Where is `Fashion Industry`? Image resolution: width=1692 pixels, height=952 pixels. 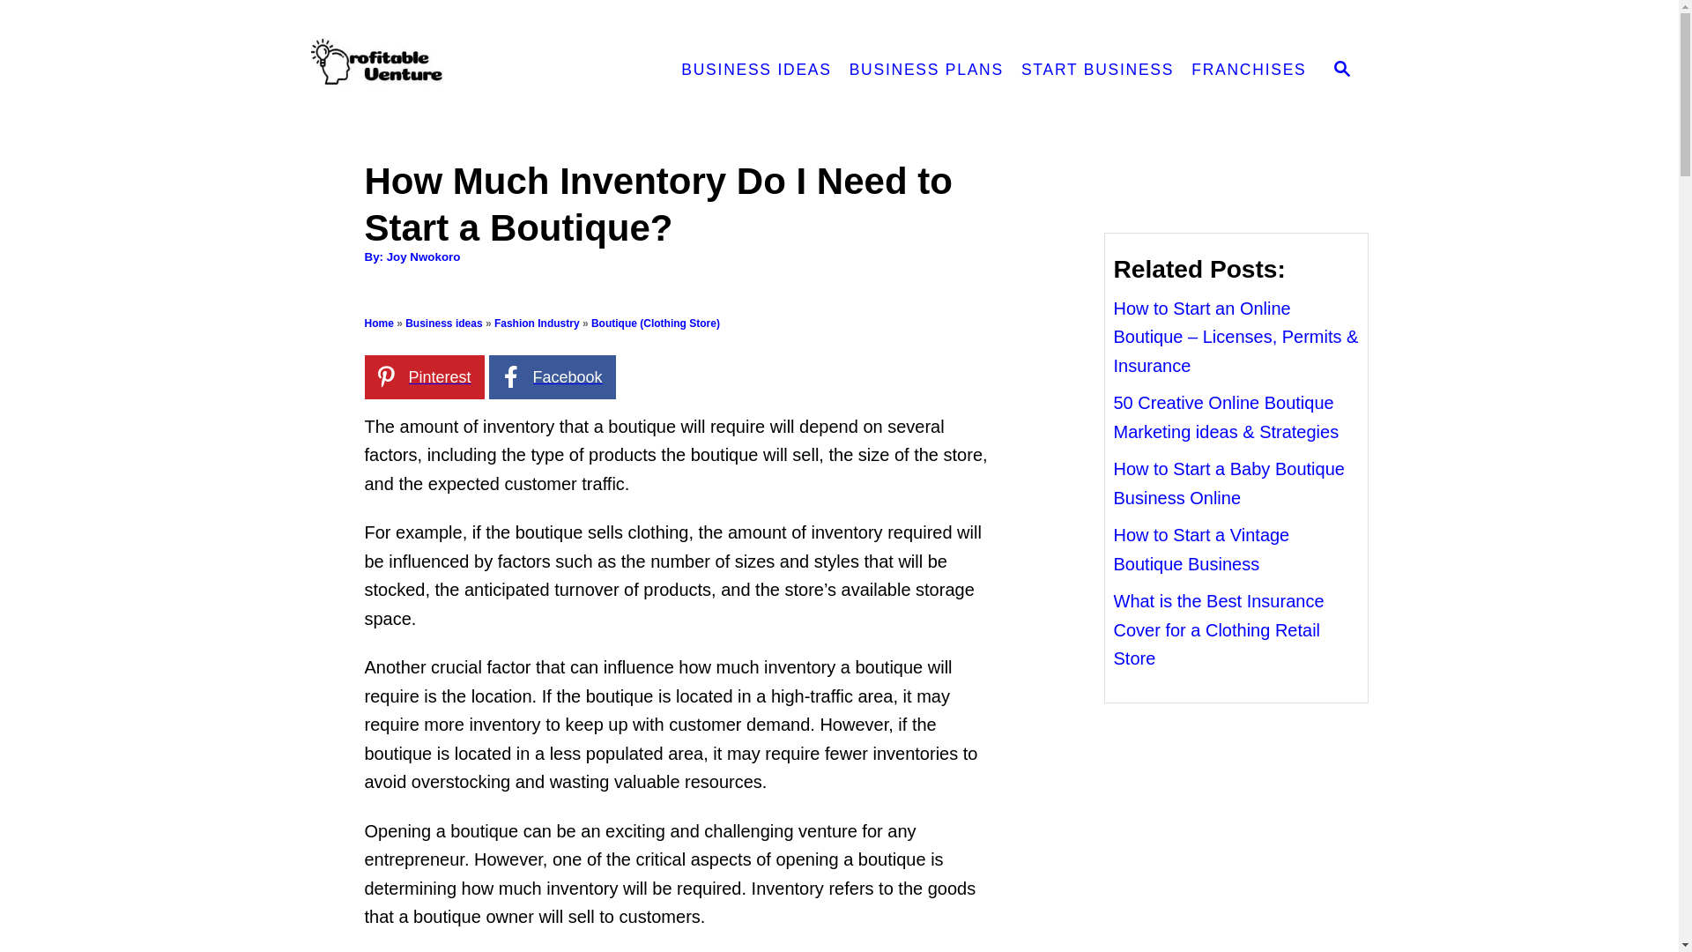
Fashion Industry is located at coordinates (537, 323).